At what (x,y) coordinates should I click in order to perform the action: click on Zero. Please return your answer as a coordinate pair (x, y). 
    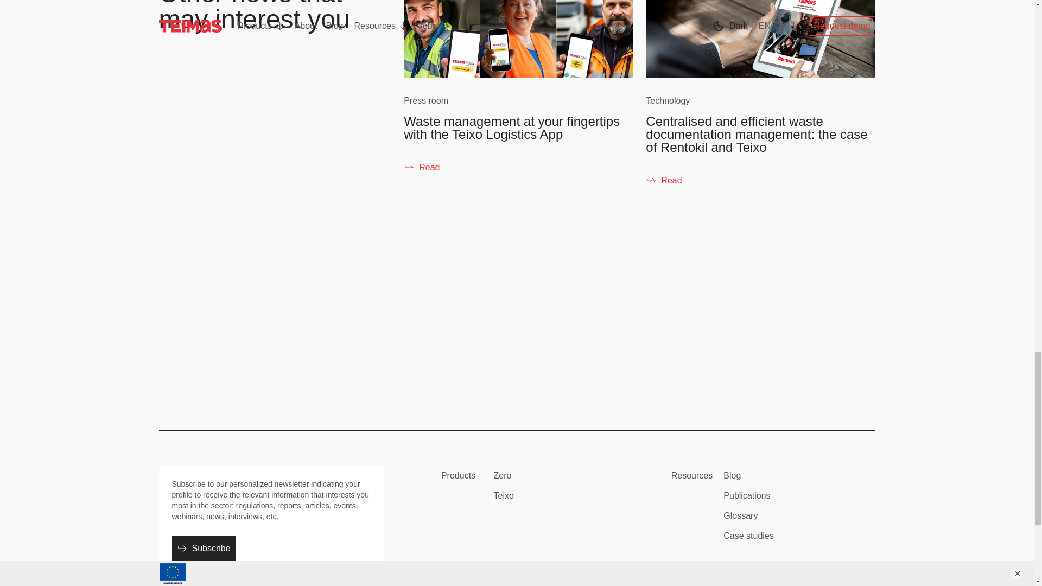
    Looking at the image, I should click on (569, 479).